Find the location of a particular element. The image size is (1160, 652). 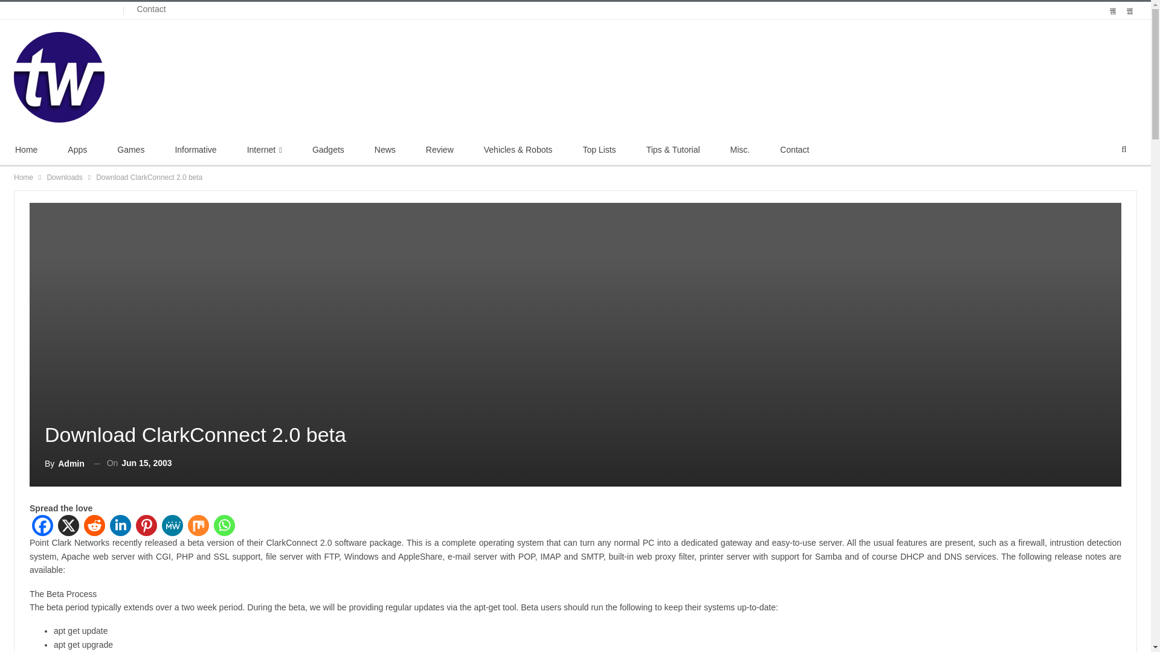

Whatsapp is located at coordinates (224, 525).